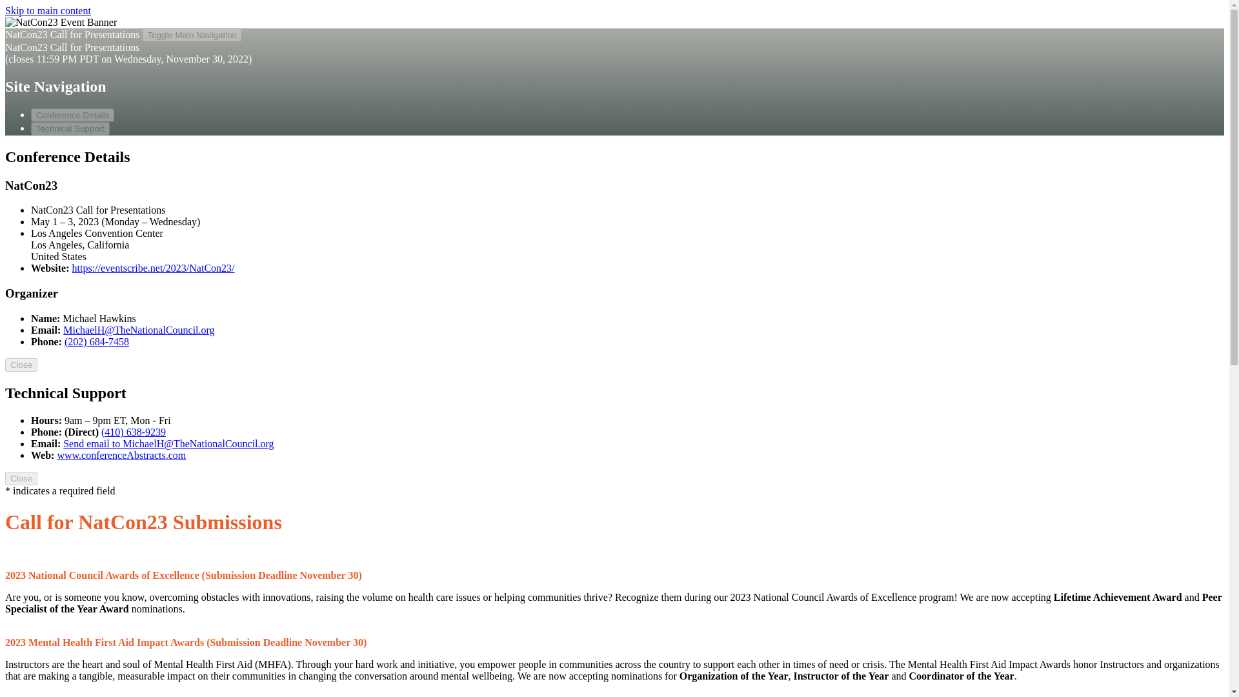 The image size is (1239, 697). I want to click on Opens new window, so click(121, 454).